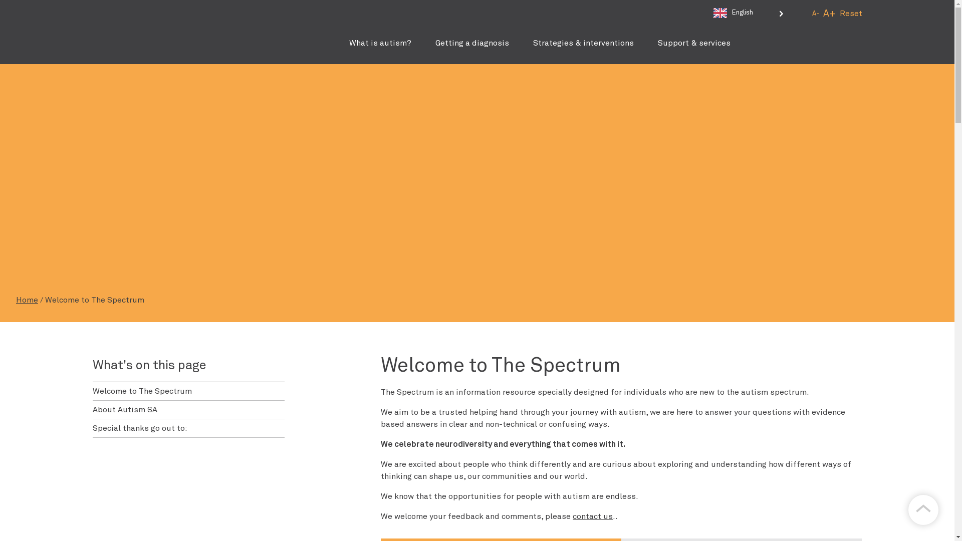 Image resolution: width=962 pixels, height=541 pixels. What do you see at coordinates (188, 428) in the screenshot?
I see `Special thanks go out to:` at bounding box center [188, 428].